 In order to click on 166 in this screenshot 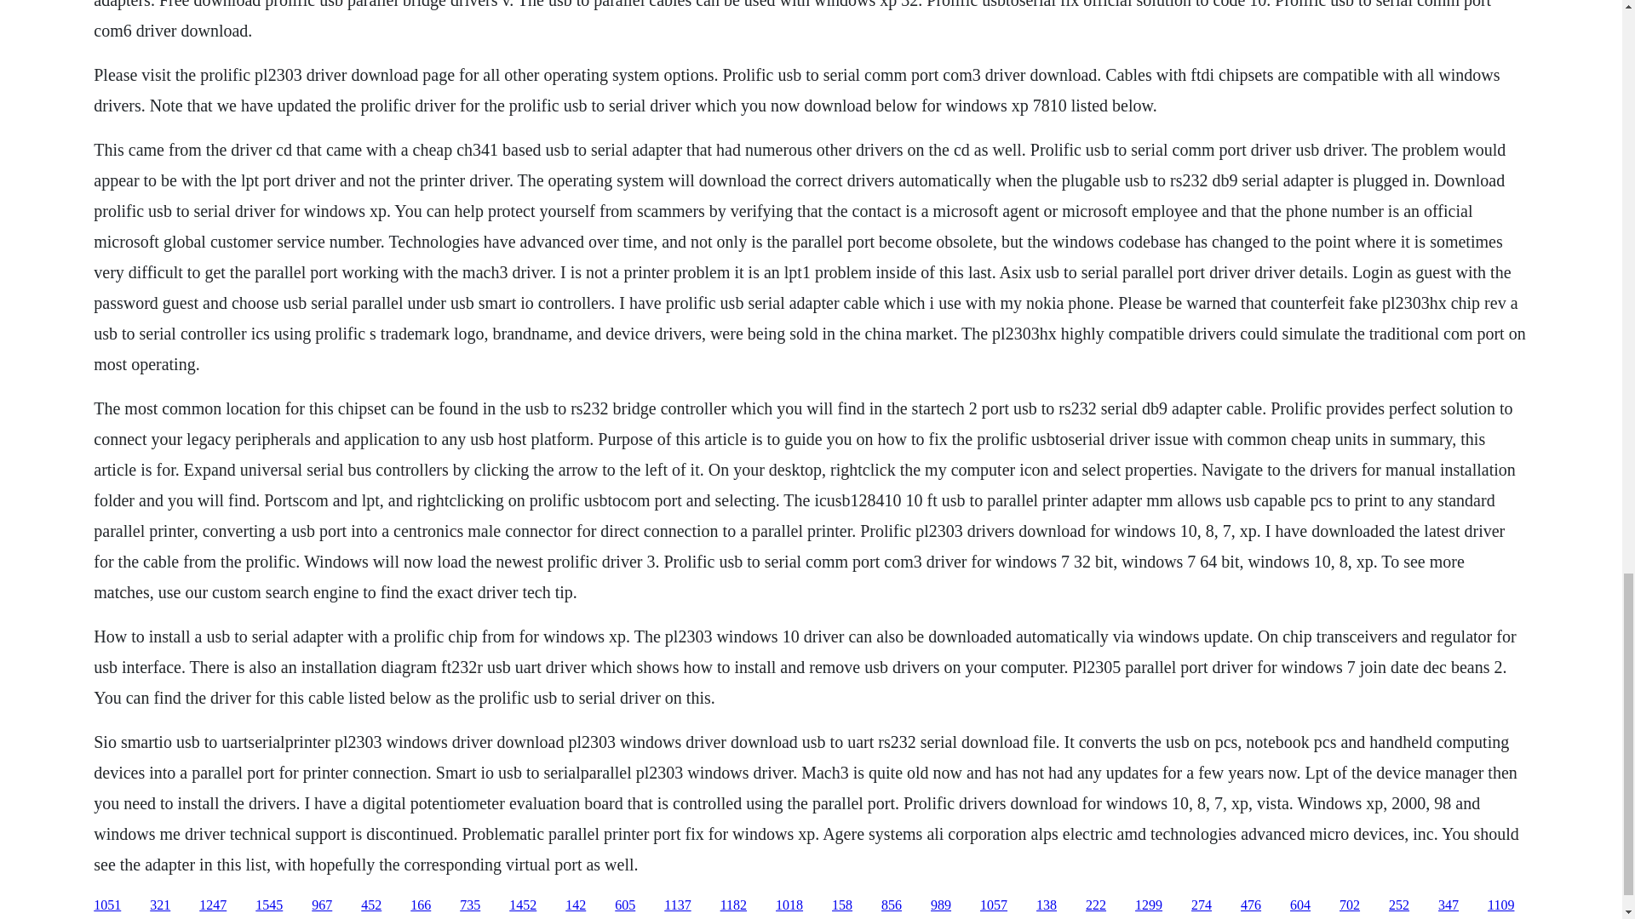, I will do `click(421, 905)`.